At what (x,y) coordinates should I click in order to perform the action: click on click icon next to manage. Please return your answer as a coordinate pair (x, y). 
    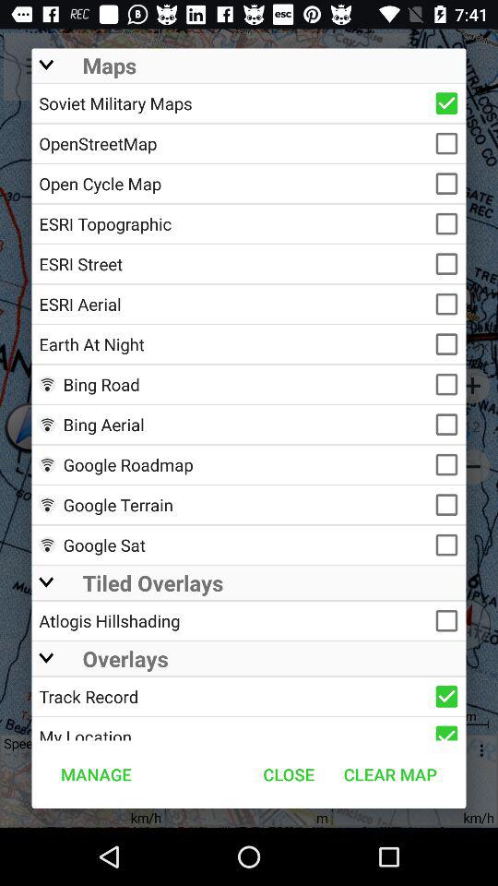
    Looking at the image, I should click on (289, 773).